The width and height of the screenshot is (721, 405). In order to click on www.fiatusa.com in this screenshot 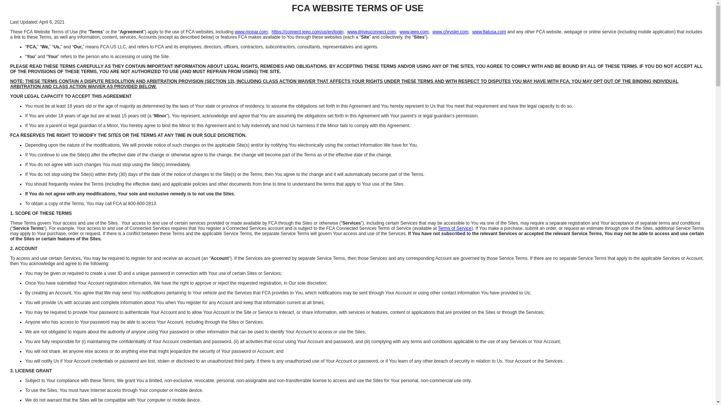, I will do `click(489, 31)`.